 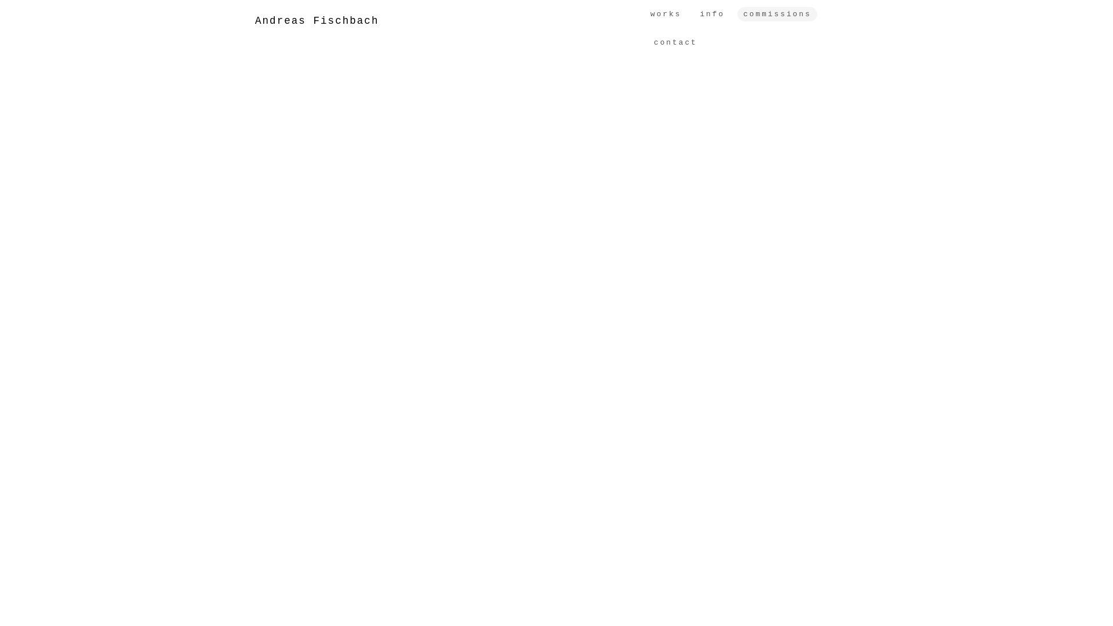 I want to click on contact, so click(x=676, y=43).